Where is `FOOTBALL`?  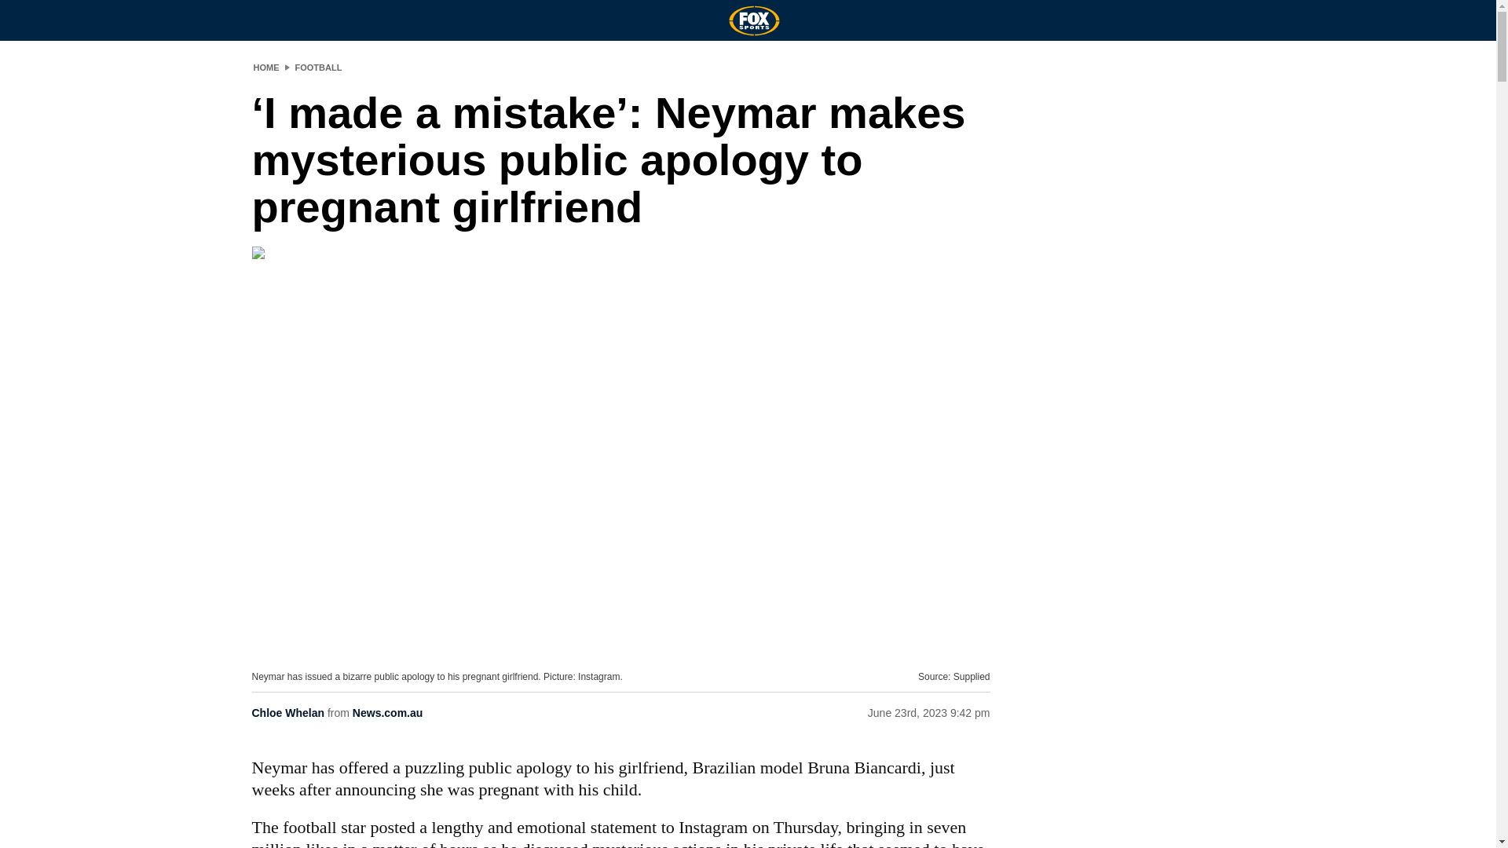 FOOTBALL is located at coordinates (319, 67).